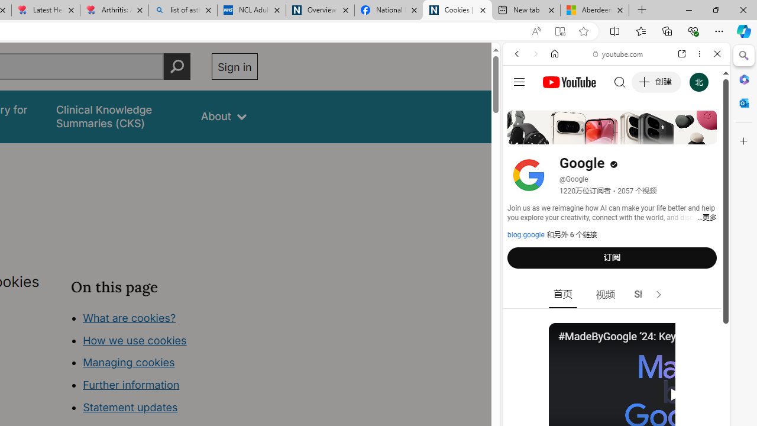  I want to click on Search Filter, WEB, so click(522, 135).